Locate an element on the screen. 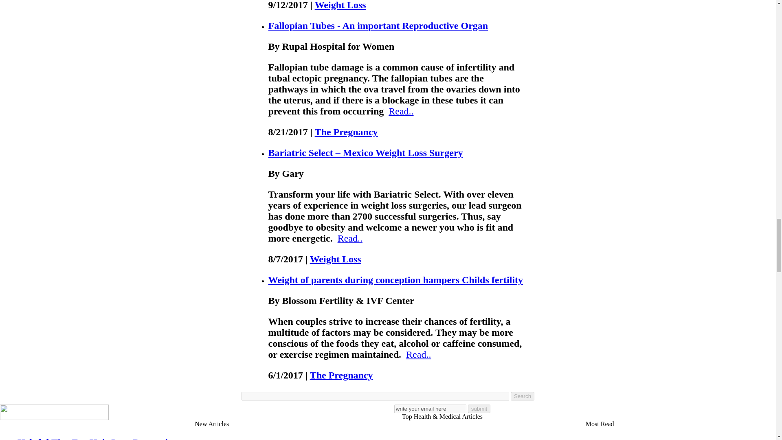  Search is located at coordinates (522, 396).